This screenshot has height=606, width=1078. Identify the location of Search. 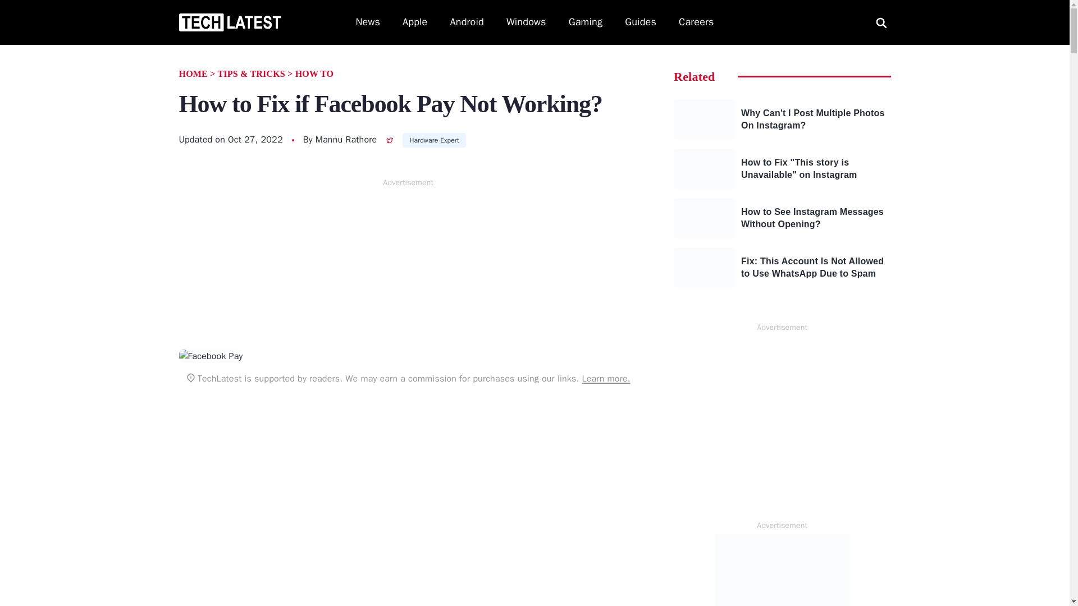
(21, 8).